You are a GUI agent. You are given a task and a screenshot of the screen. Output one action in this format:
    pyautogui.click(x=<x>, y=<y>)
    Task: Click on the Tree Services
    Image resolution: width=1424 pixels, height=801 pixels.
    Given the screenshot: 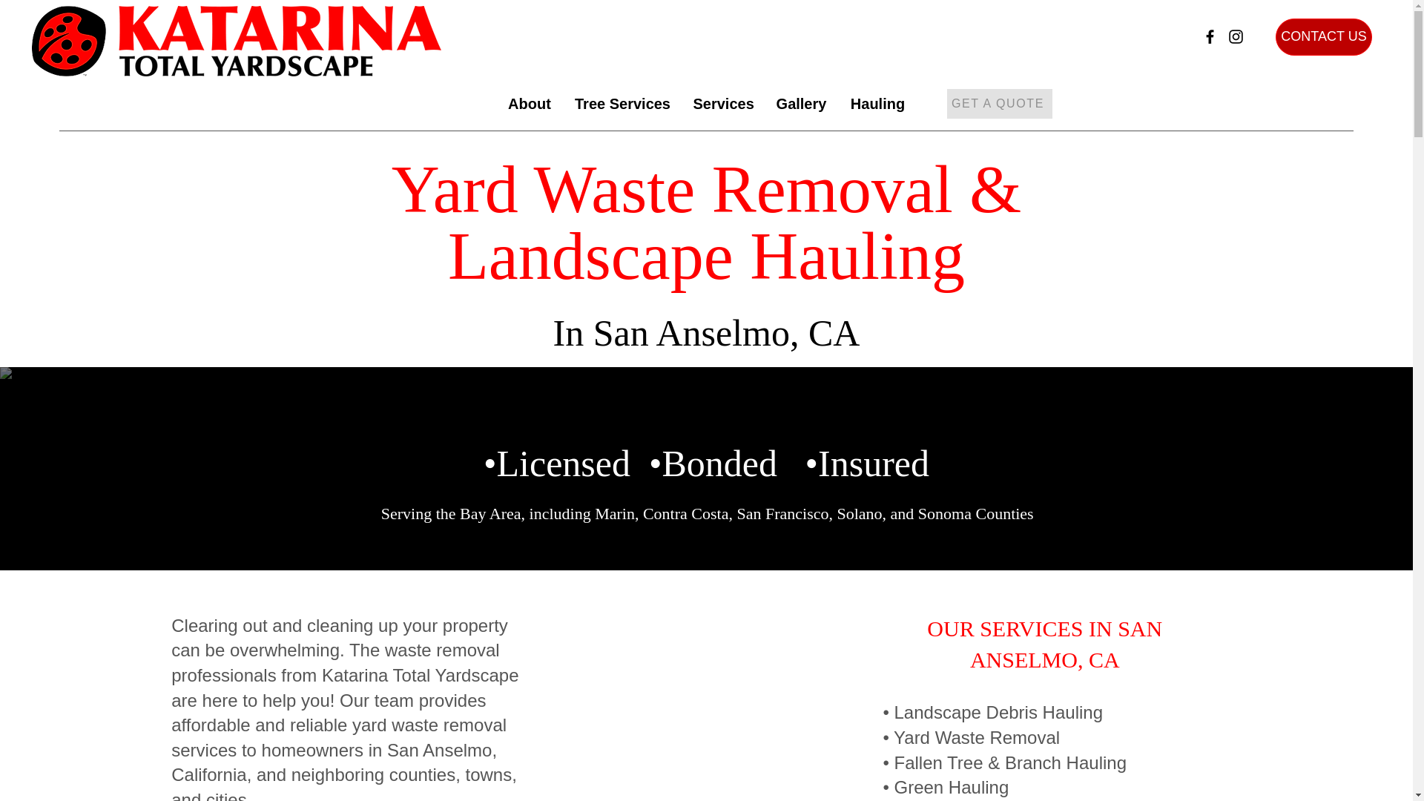 What is the action you would take?
    pyautogui.click(x=623, y=104)
    